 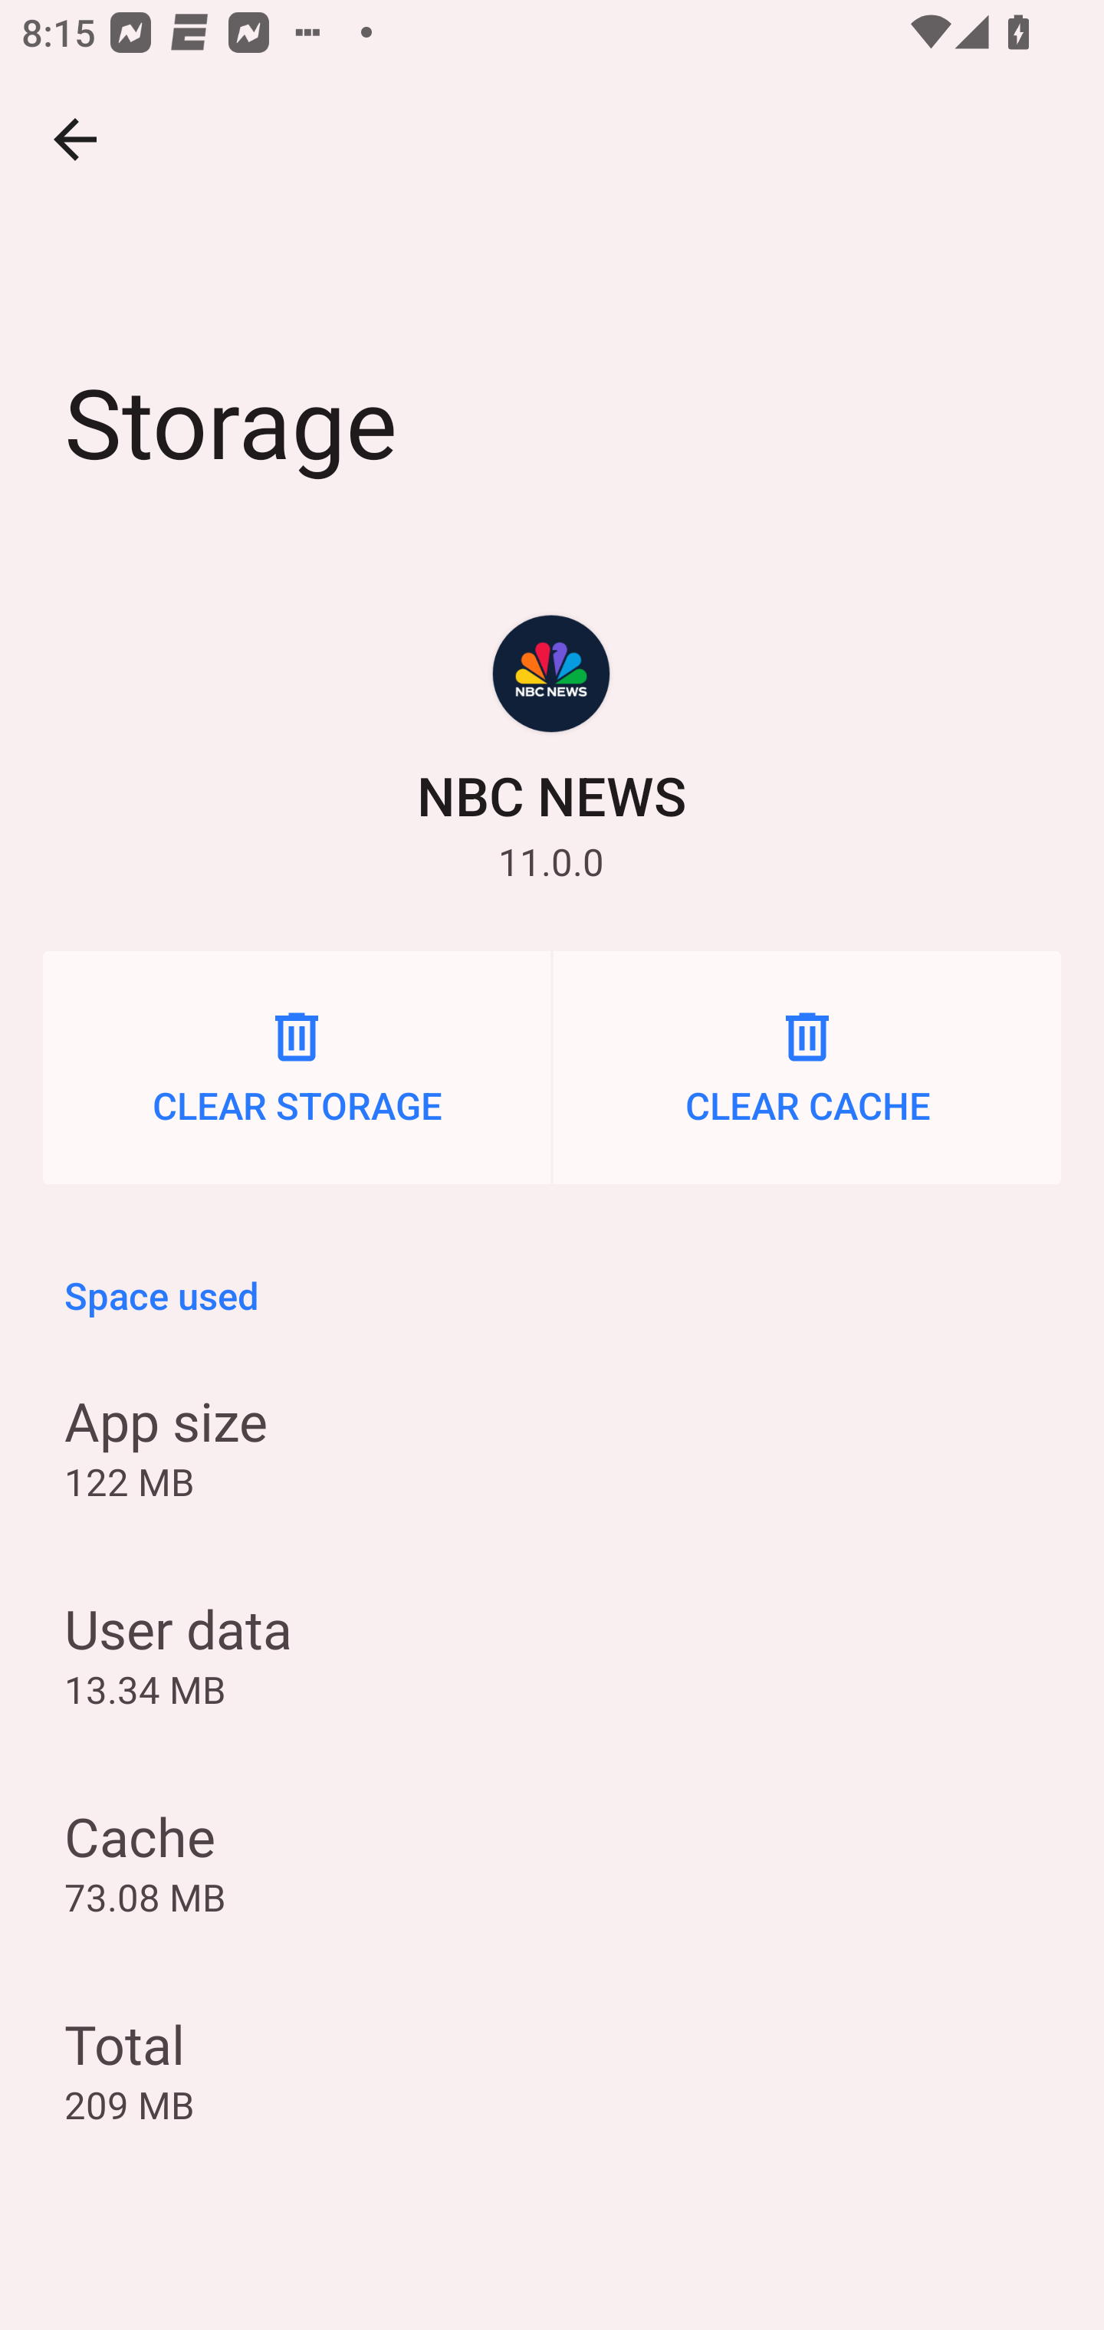 What do you see at coordinates (807, 1067) in the screenshot?
I see `CLEAR CACHE` at bounding box center [807, 1067].